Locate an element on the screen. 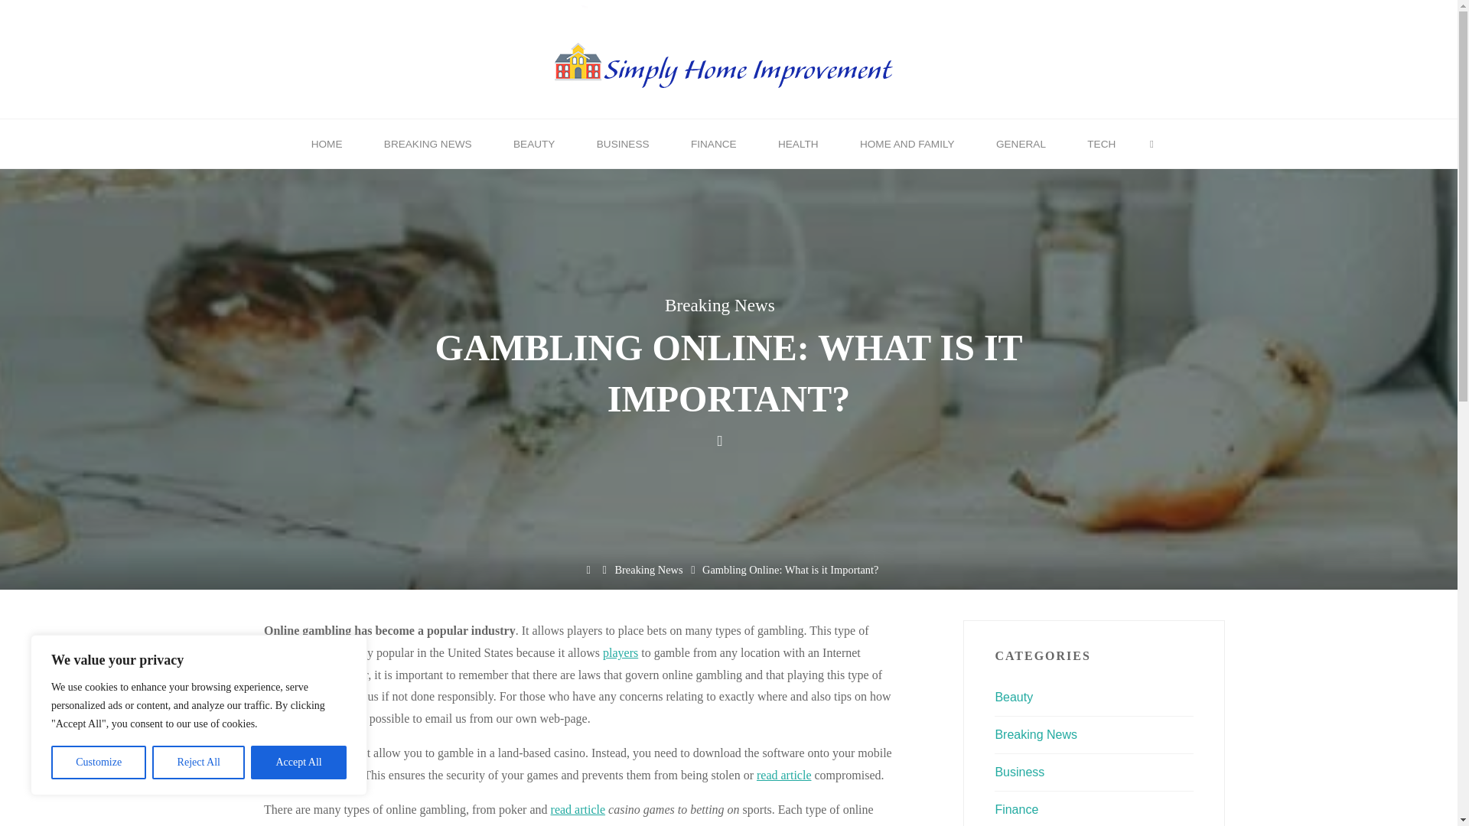 The height and width of the screenshot is (826, 1469). GENERAL is located at coordinates (1021, 144).